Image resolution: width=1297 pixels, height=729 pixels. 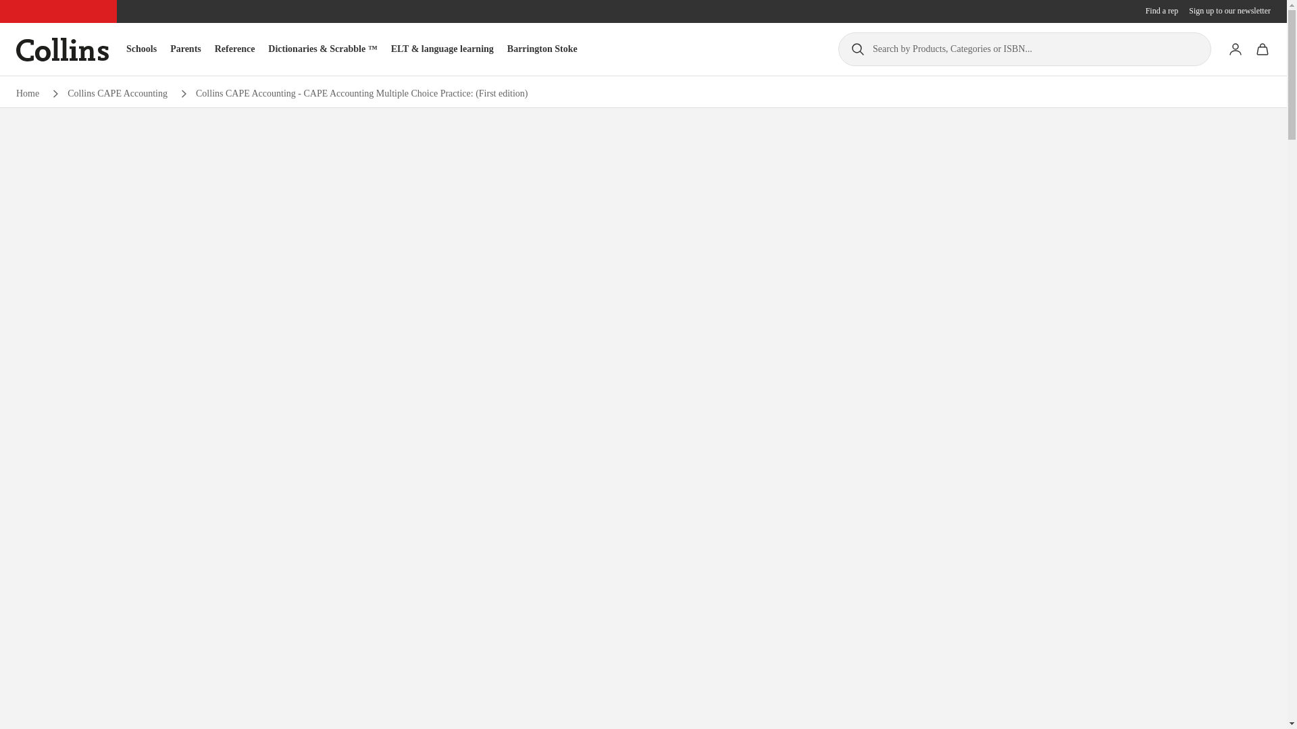 What do you see at coordinates (235, 49) in the screenshot?
I see `Reference` at bounding box center [235, 49].